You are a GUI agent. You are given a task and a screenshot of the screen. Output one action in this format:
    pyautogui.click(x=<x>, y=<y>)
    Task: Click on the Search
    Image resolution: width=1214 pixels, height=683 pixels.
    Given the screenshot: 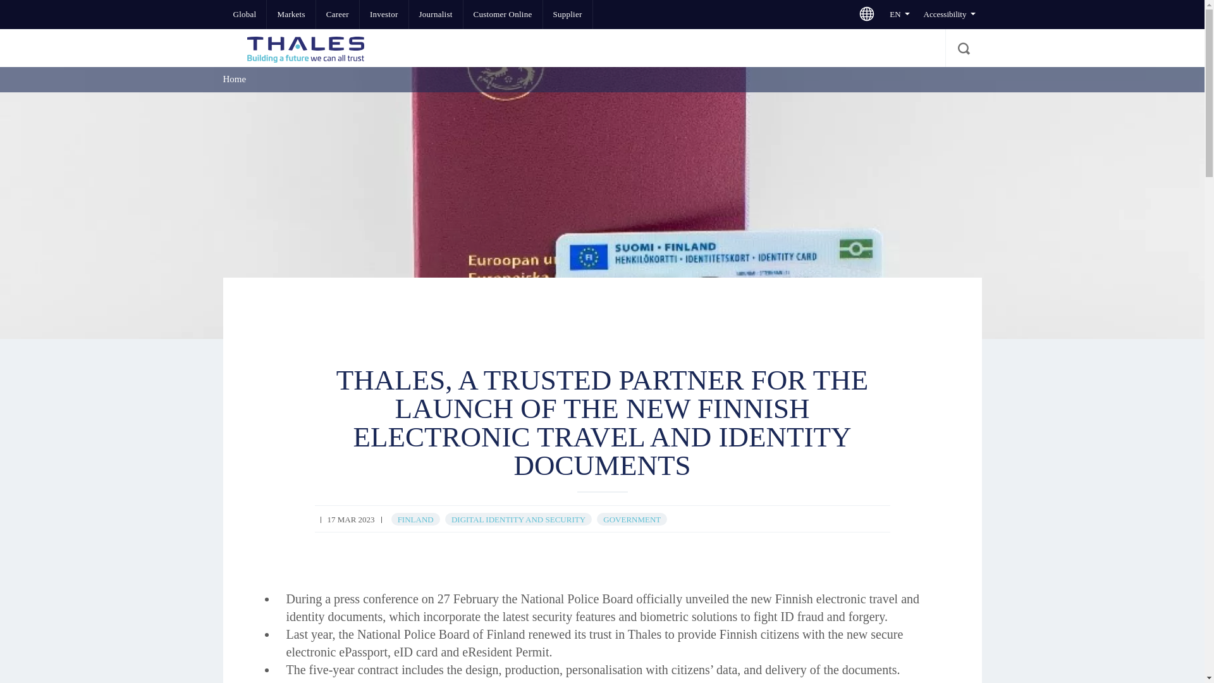 What is the action you would take?
    pyautogui.click(x=962, y=48)
    